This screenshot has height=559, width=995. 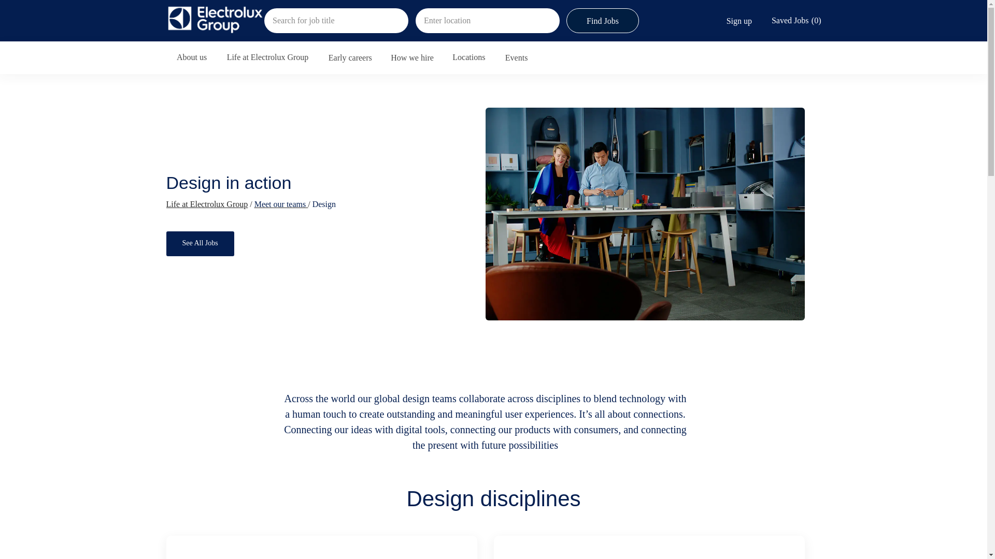 I want to click on Sign up, so click(x=739, y=20).